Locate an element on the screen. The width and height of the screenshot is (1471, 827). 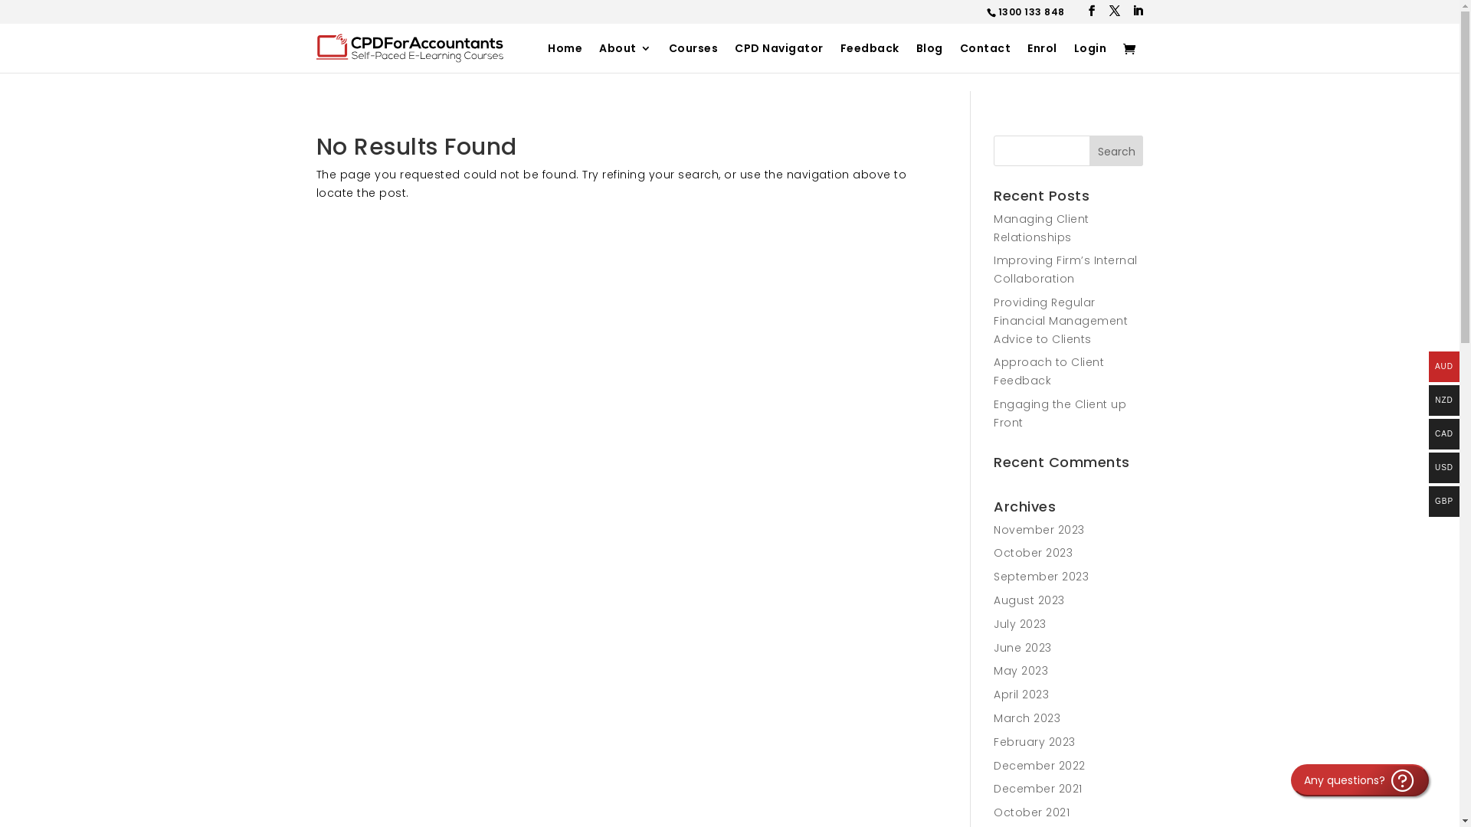
Engaging the Client up Front is located at coordinates (1060, 413).